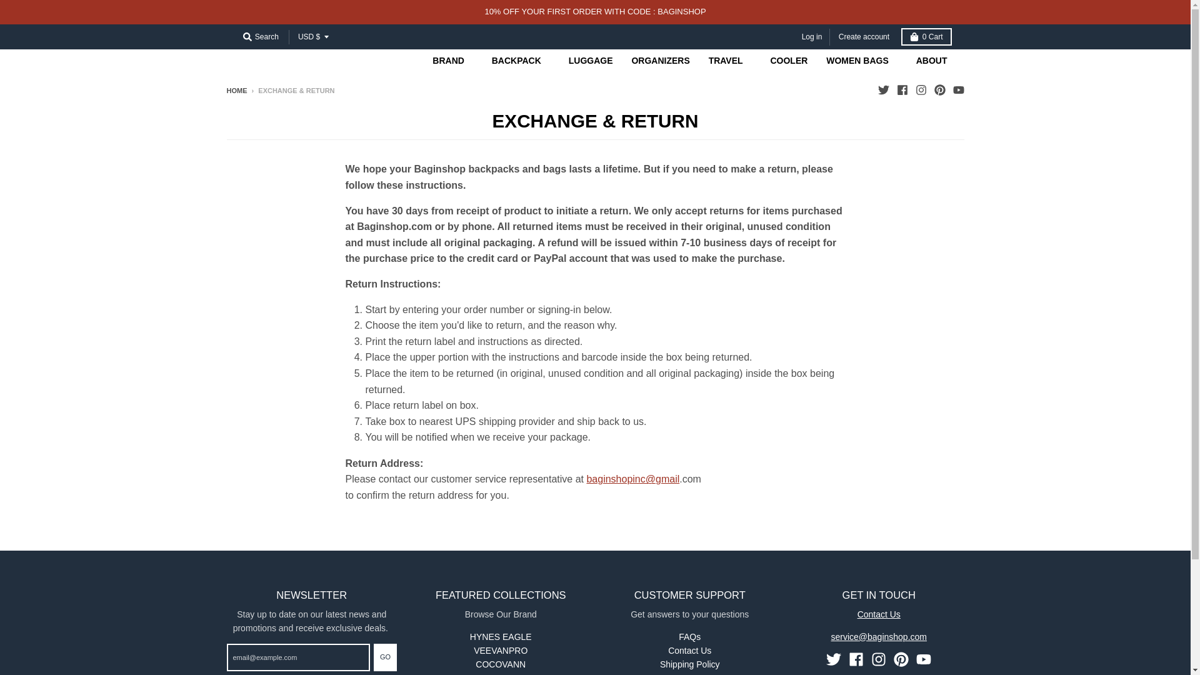  What do you see at coordinates (879, 659) in the screenshot?
I see `Instagram - BAGINSHOP` at bounding box center [879, 659].